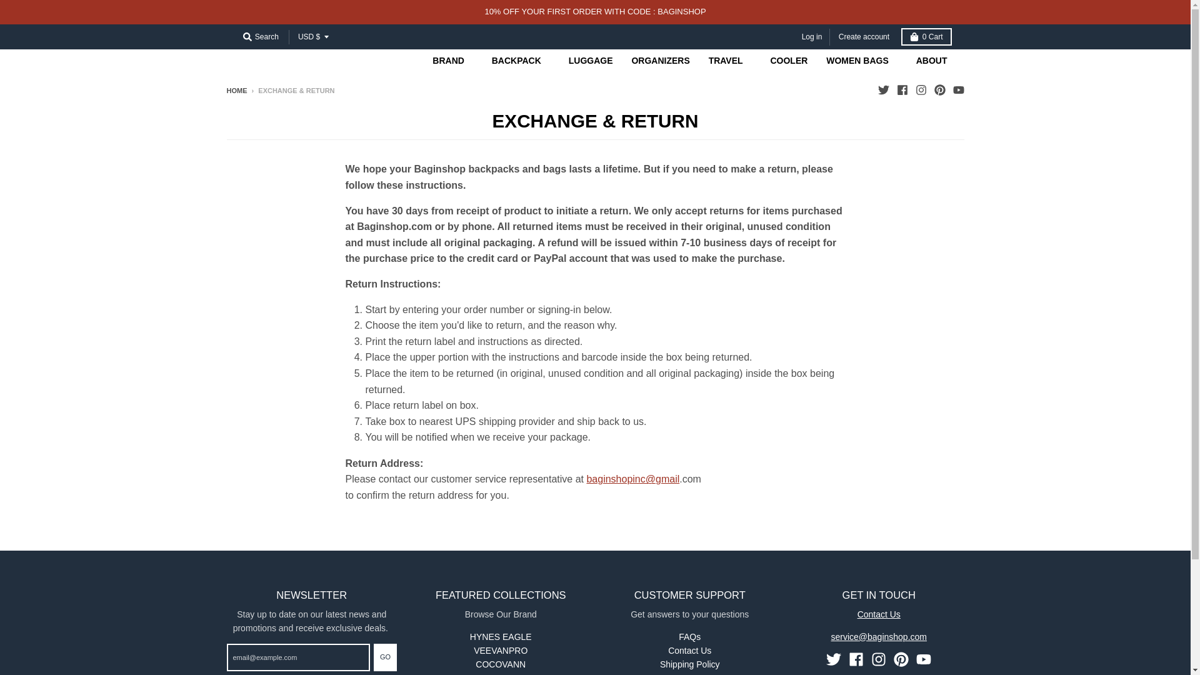  What do you see at coordinates (879, 659) in the screenshot?
I see `Instagram - BAGINSHOP` at bounding box center [879, 659].